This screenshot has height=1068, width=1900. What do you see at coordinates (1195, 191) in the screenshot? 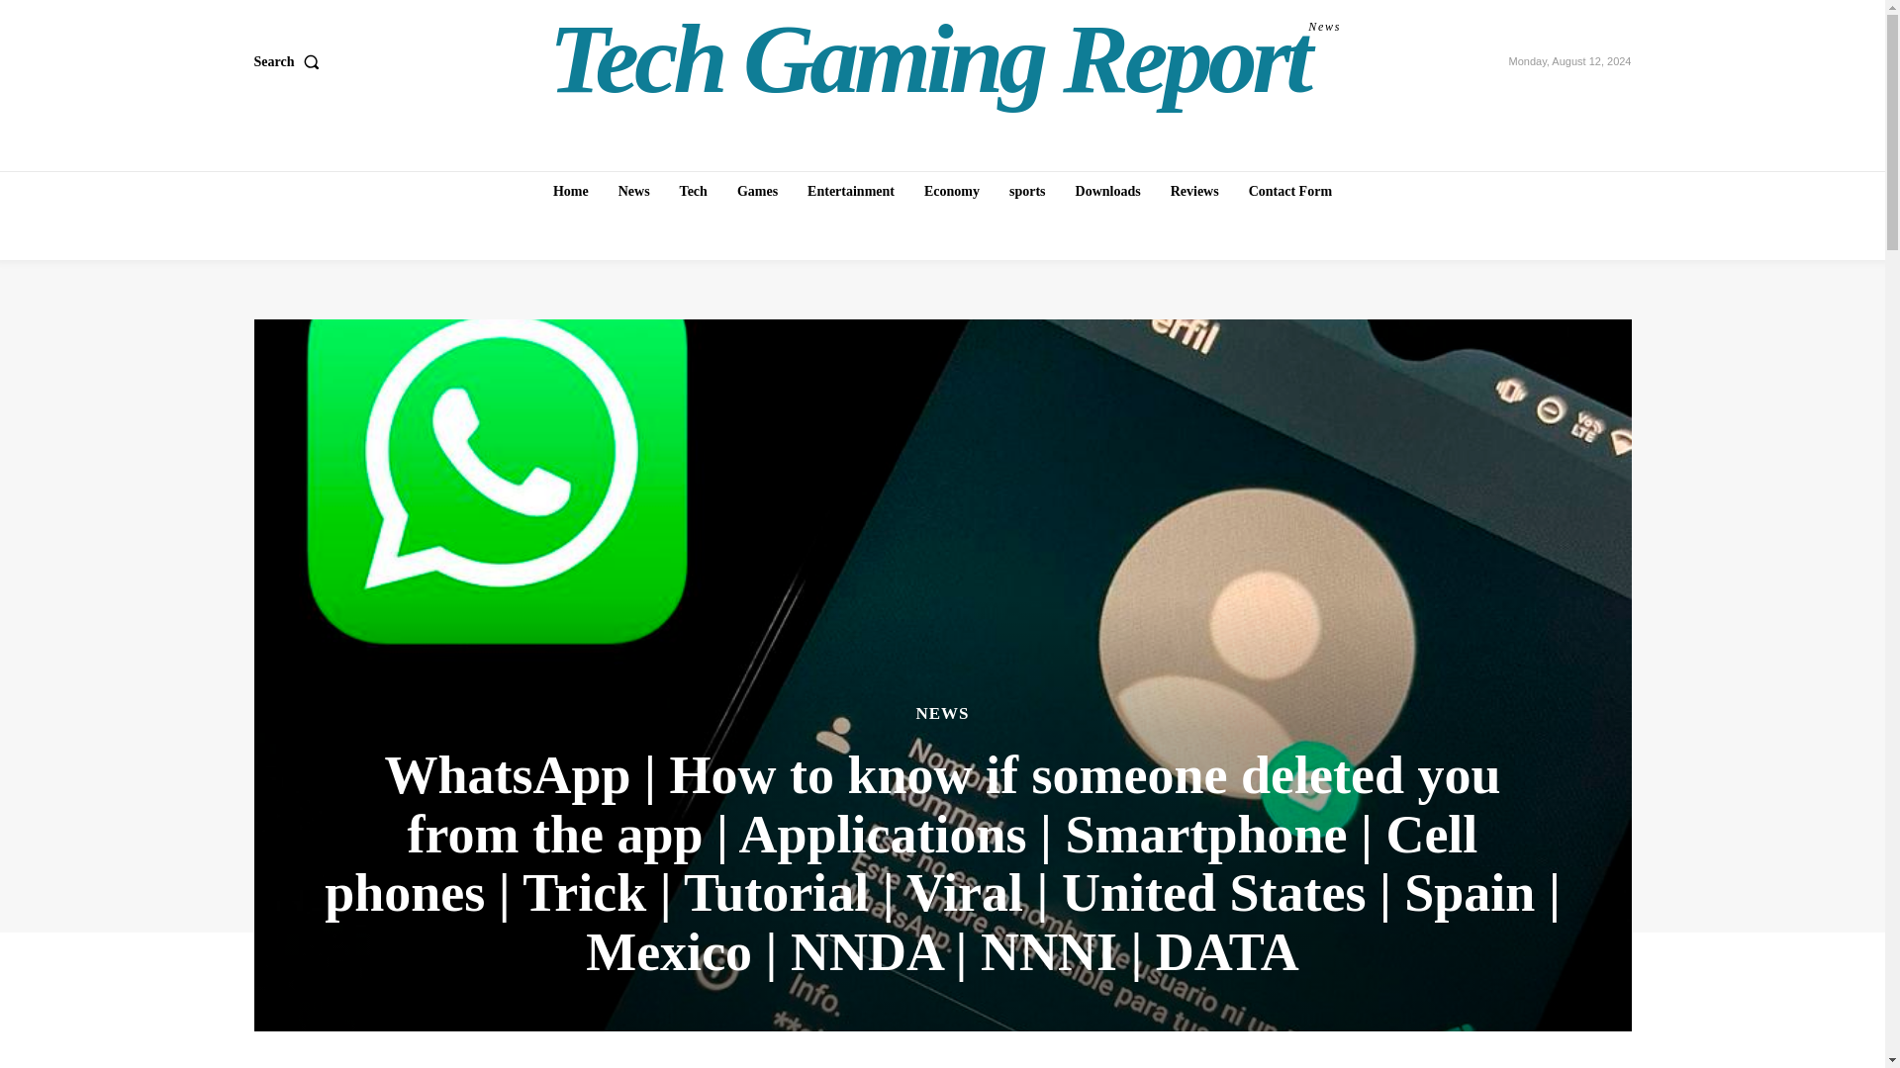
I see `Reviews` at bounding box center [1195, 191].